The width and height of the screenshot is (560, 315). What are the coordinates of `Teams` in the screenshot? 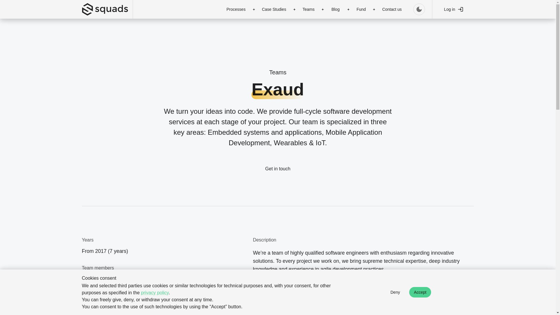 It's located at (309, 9).